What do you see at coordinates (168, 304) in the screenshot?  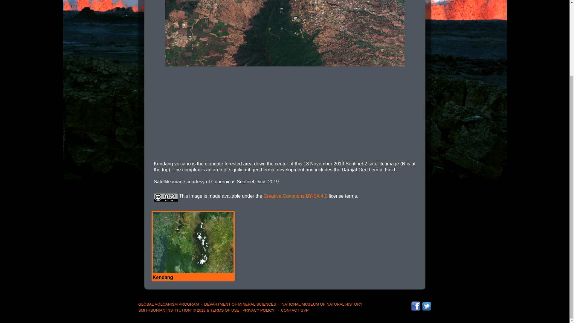 I see `GLOBAL VOLCANISM PROGRAM` at bounding box center [168, 304].